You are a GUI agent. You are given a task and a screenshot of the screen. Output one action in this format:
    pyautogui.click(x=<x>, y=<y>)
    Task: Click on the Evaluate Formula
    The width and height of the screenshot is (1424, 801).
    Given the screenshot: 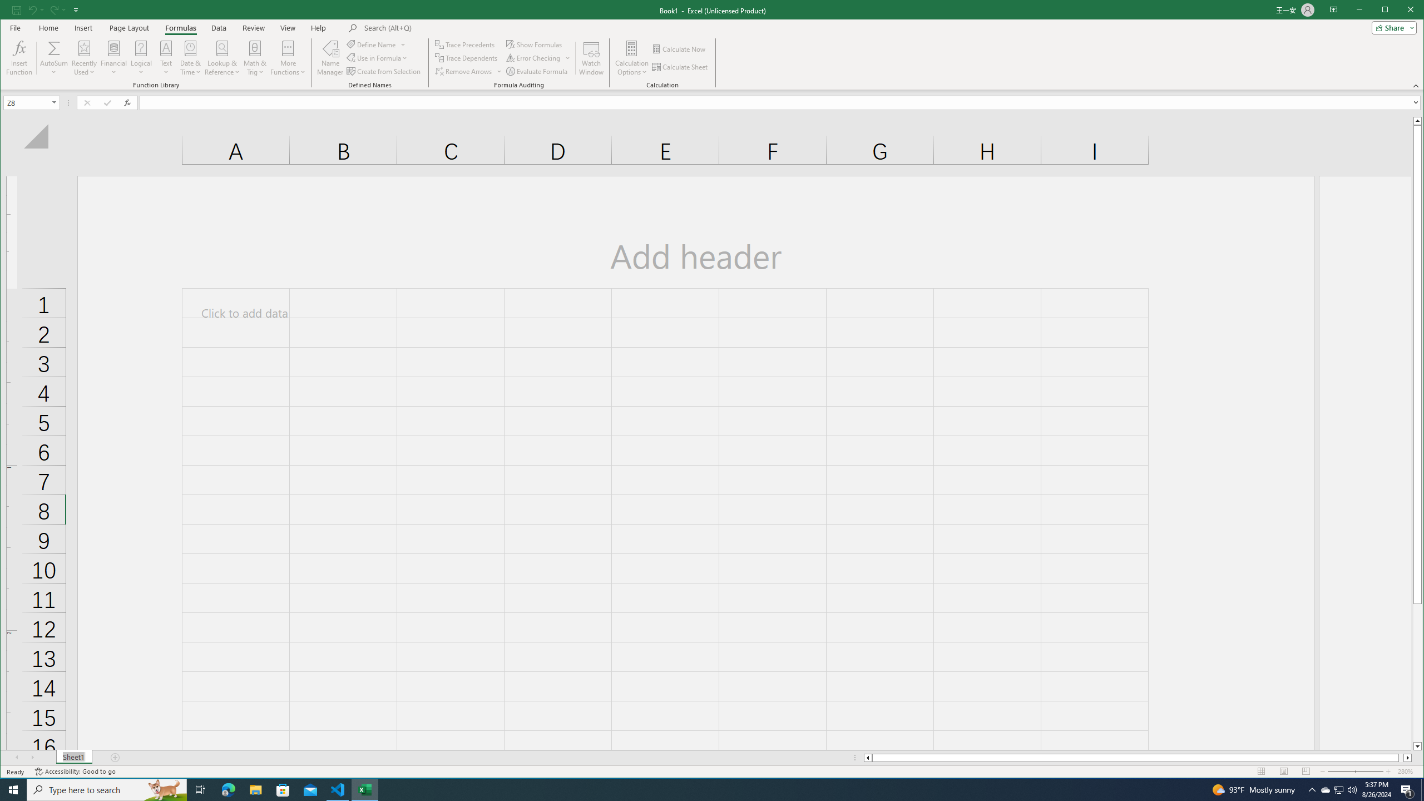 What is the action you would take?
    pyautogui.click(x=537, y=71)
    